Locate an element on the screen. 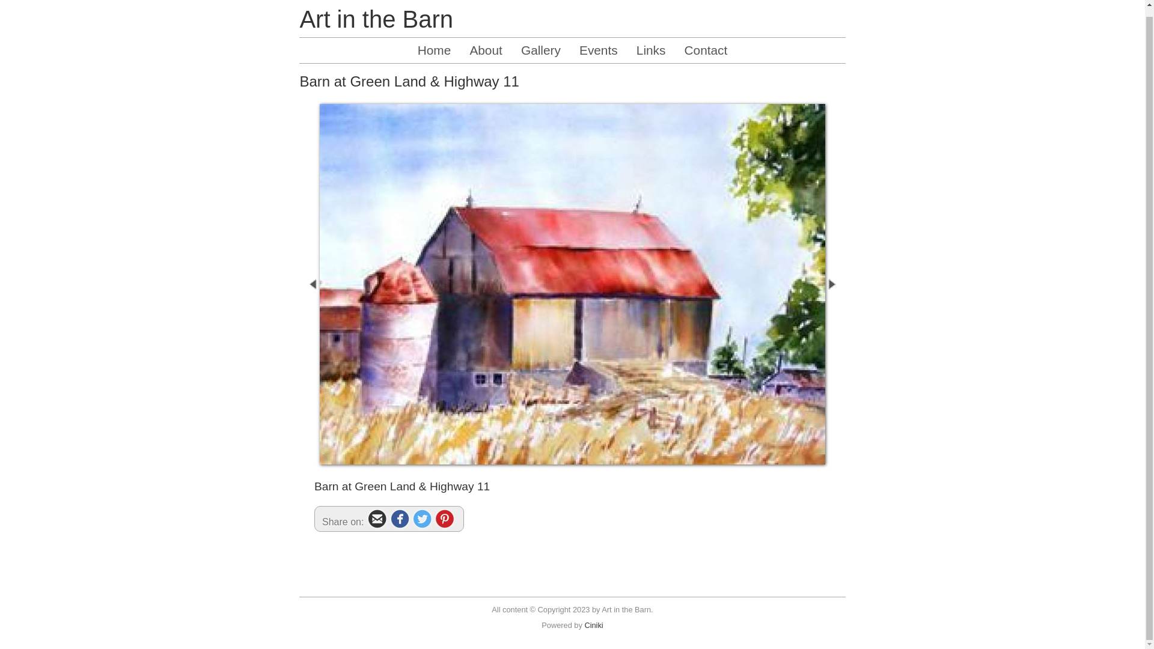 This screenshot has width=1154, height=649. Contact is located at coordinates (706, 59).